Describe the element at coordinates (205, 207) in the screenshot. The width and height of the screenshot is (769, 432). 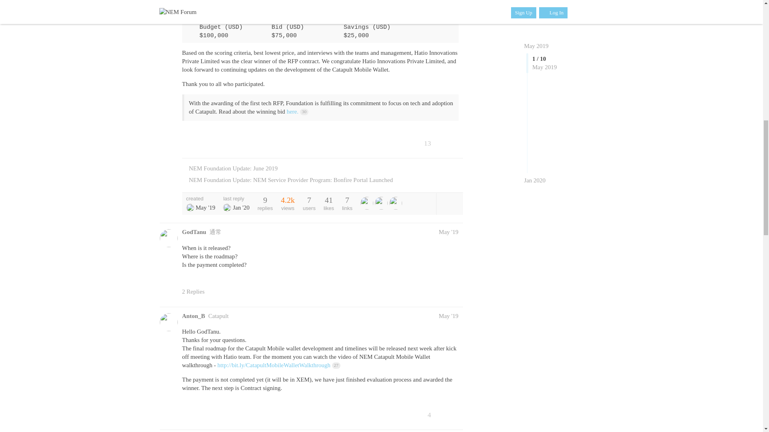
I see `May 10, 2019 7:57 am` at that location.